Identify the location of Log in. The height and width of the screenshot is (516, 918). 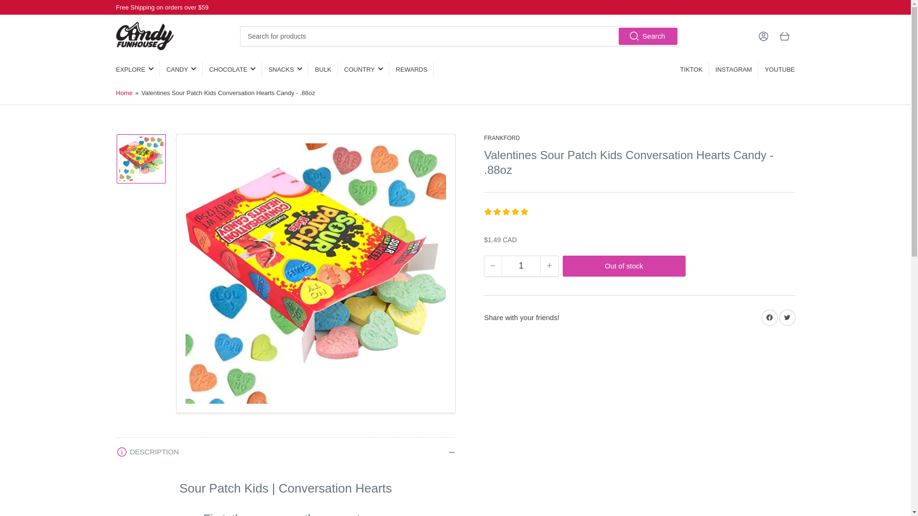
(763, 36).